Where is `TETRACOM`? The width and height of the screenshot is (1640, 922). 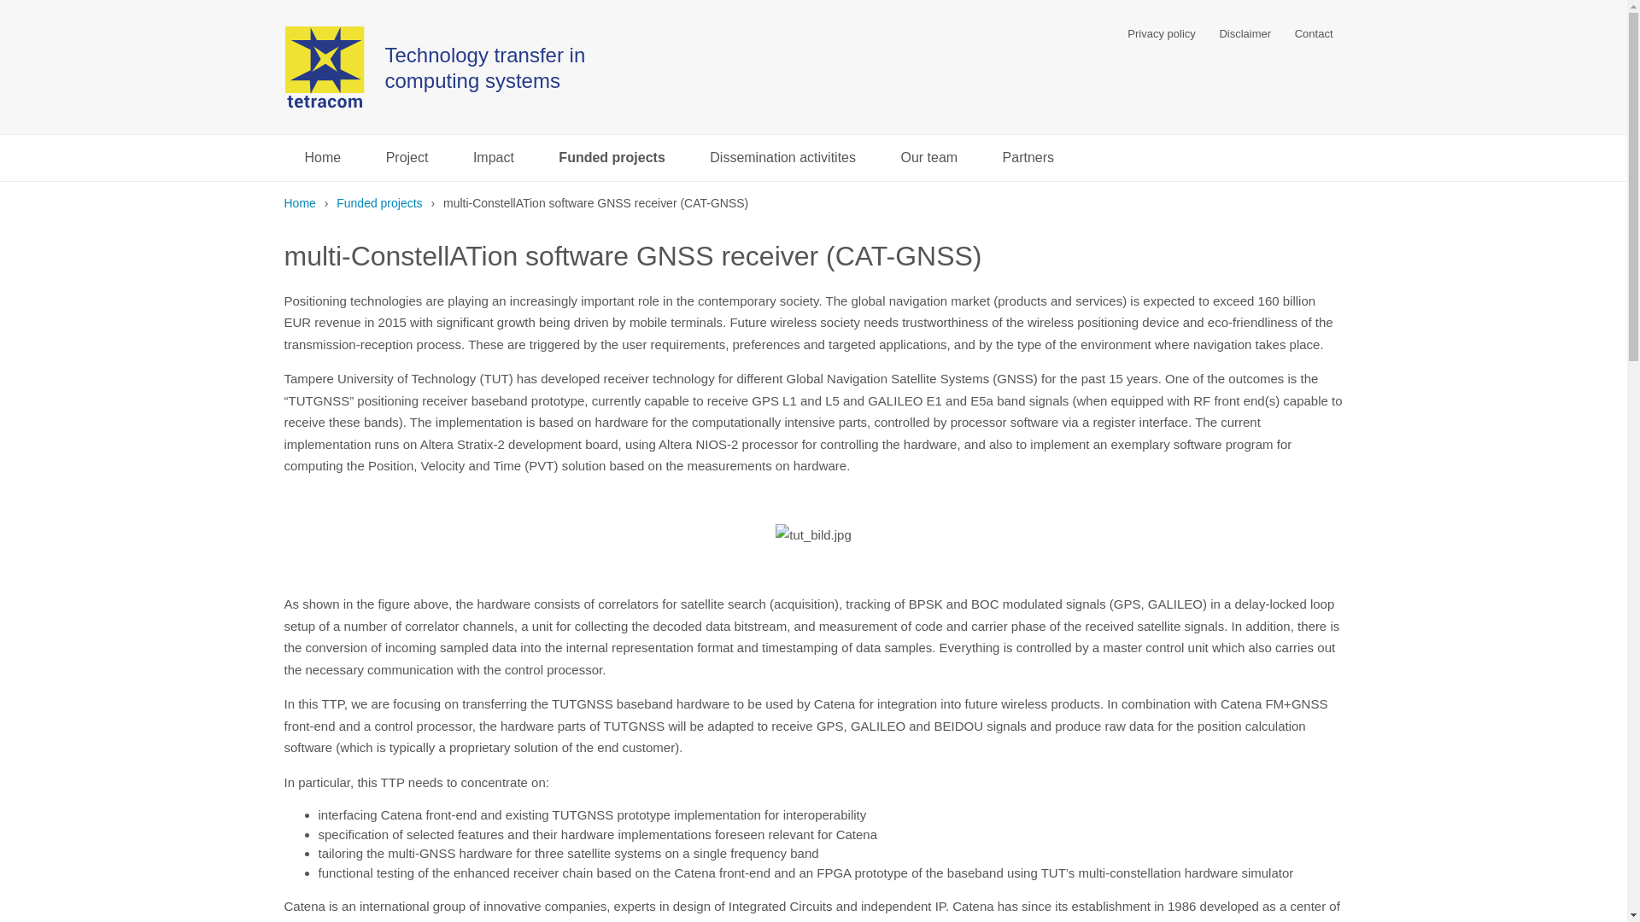 TETRACOM is located at coordinates (324, 67).